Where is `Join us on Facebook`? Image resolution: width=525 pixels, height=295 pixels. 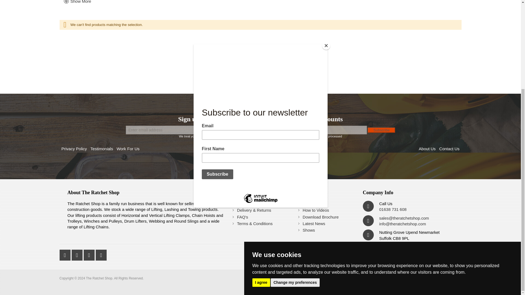
Join us on Facebook is located at coordinates (77, 254).